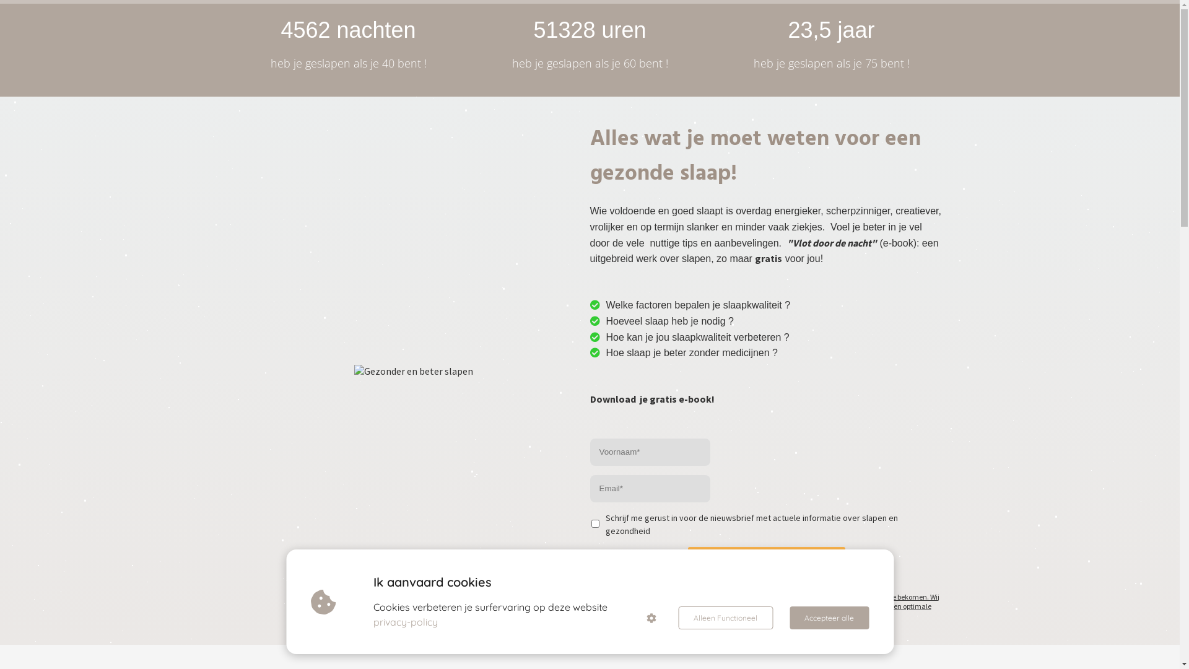 The height and width of the screenshot is (669, 1189). I want to click on Vlot door de nacht, so click(414, 371).